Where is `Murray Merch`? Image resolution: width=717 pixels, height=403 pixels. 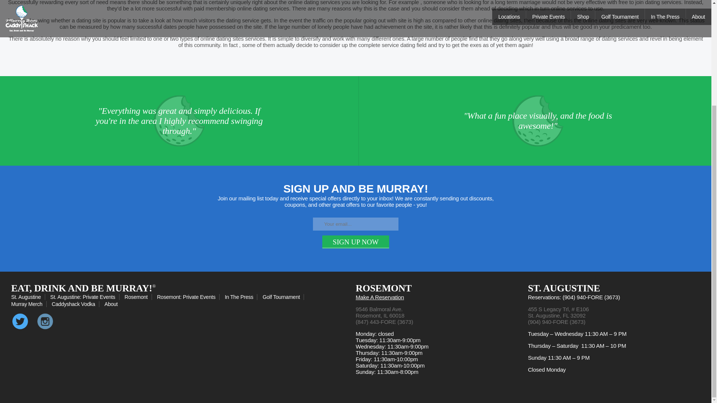
Murray Merch is located at coordinates (29, 304).